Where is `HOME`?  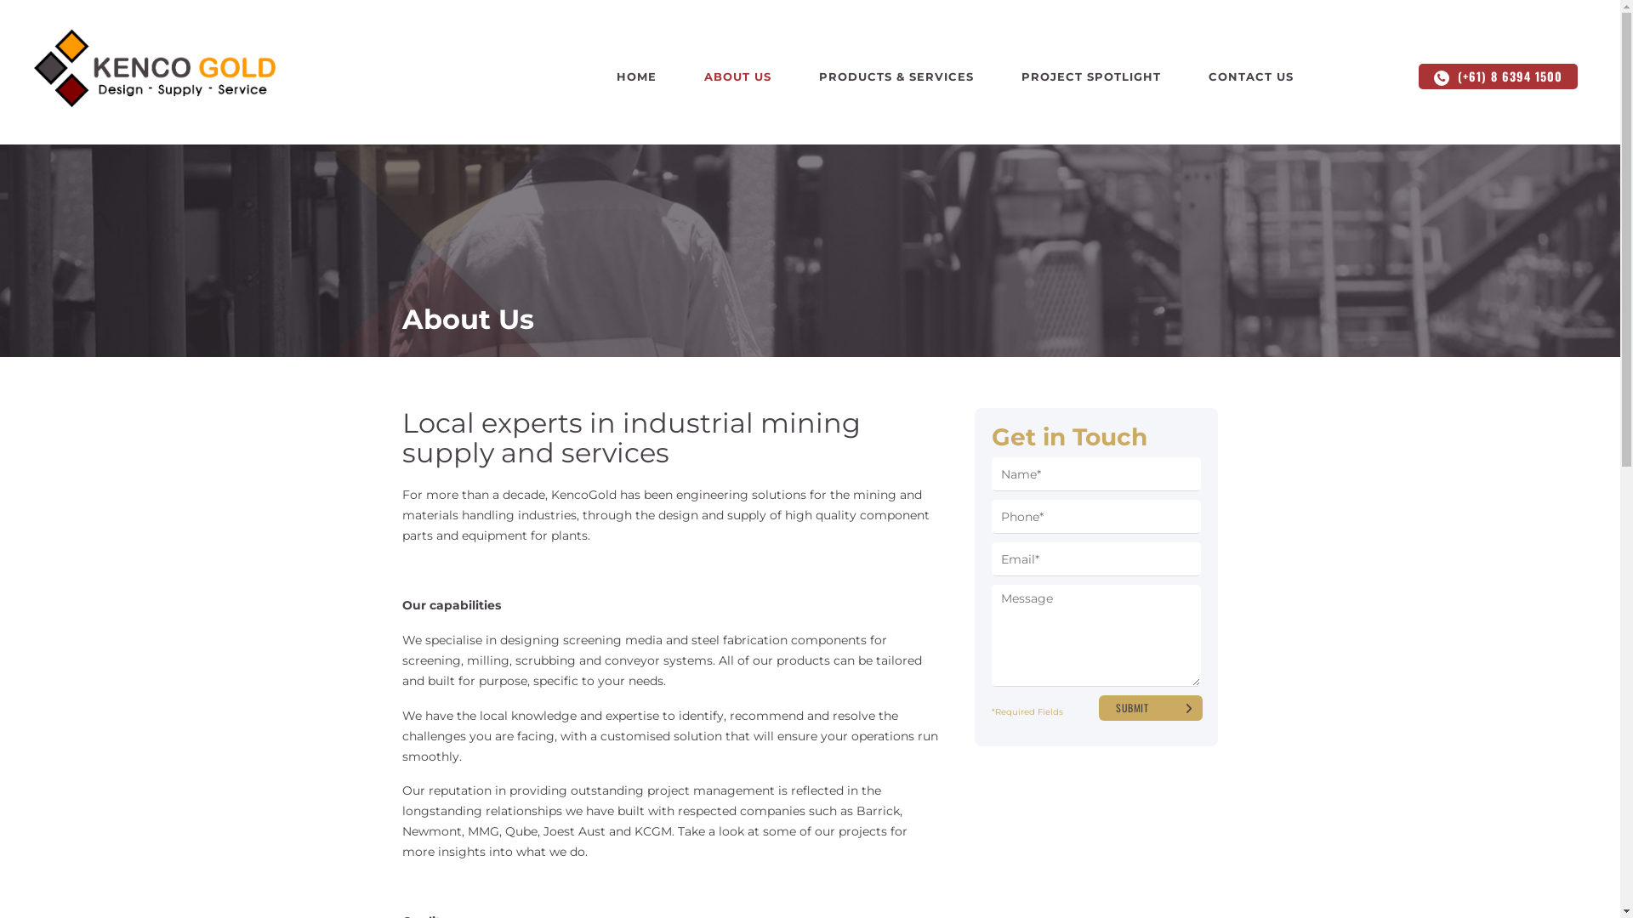 HOME is located at coordinates (648, 76).